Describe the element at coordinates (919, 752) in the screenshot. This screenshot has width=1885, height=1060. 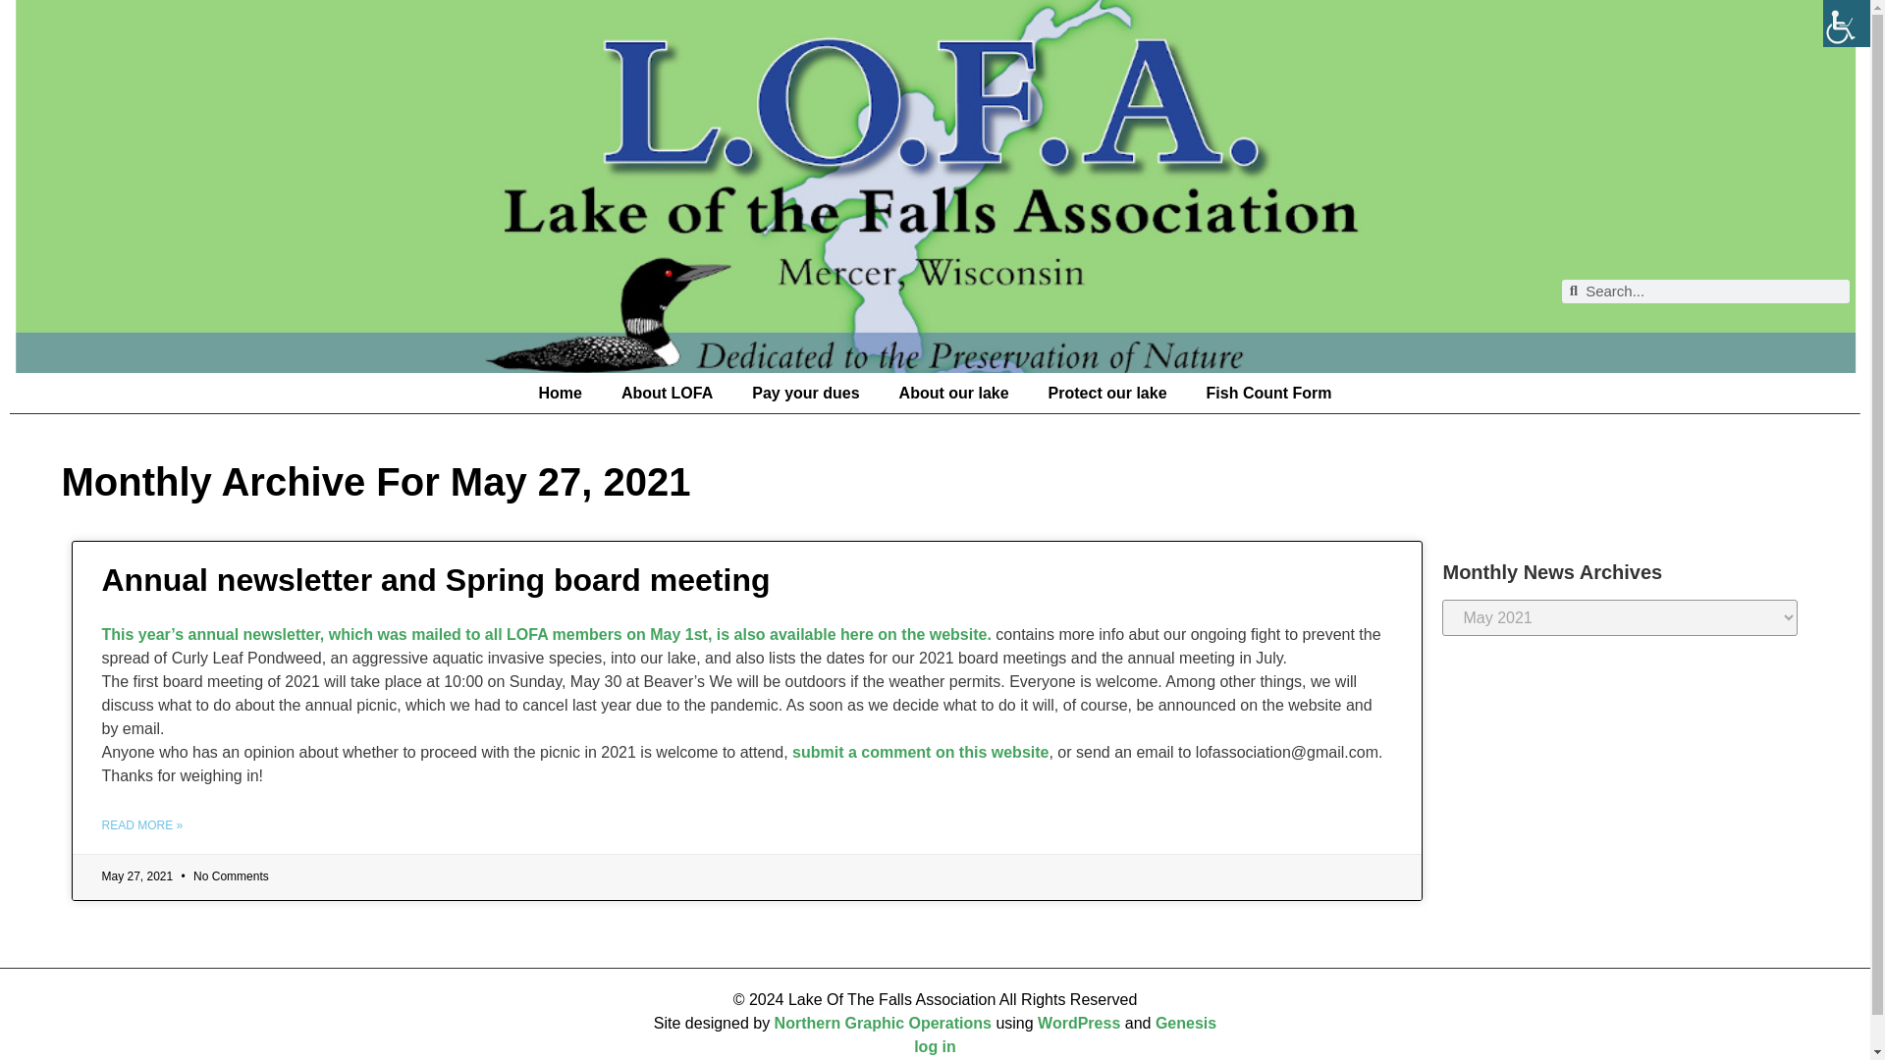
I see `submit a comment on this website` at that location.